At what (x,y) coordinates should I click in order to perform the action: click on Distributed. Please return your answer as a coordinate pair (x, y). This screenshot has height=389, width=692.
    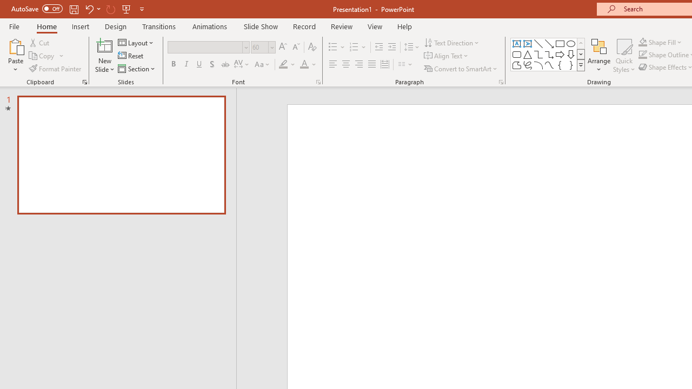
    Looking at the image, I should click on (385, 65).